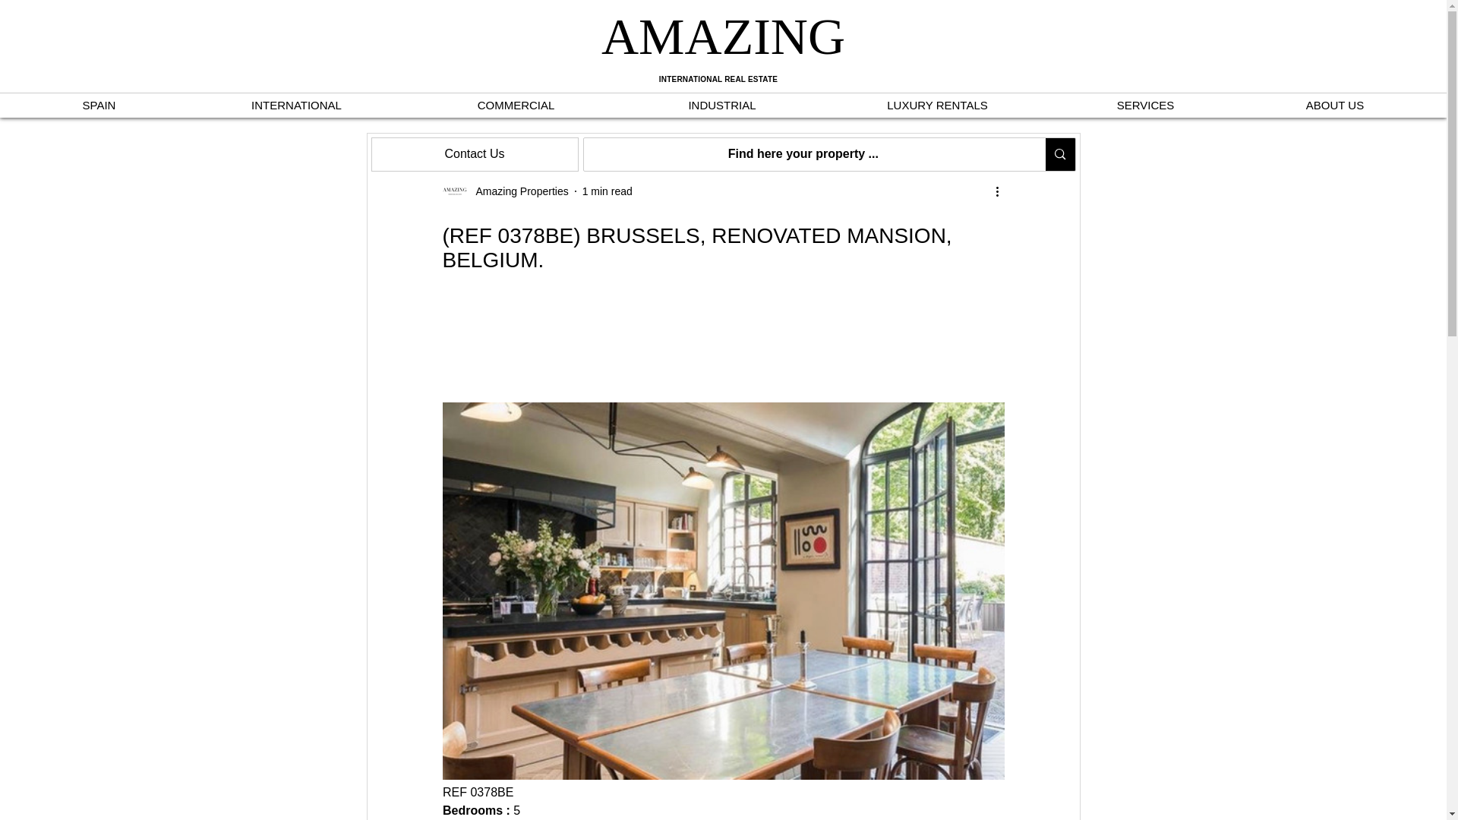  Describe the element at coordinates (607, 191) in the screenshot. I see `1 min read` at that location.